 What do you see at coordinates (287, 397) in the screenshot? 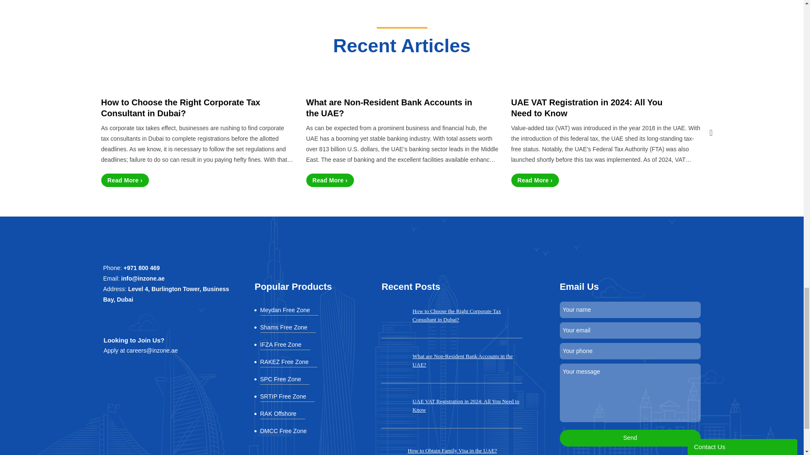
I see `SRTIP Free Zone` at bounding box center [287, 397].